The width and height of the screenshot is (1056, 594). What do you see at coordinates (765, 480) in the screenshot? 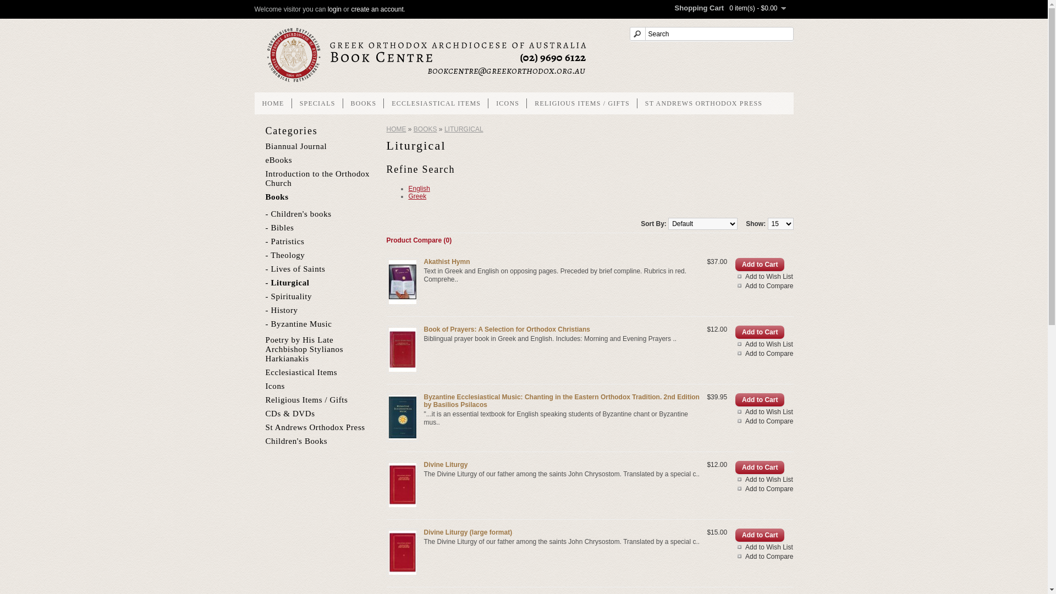
I see `Add to Wish List` at bounding box center [765, 480].